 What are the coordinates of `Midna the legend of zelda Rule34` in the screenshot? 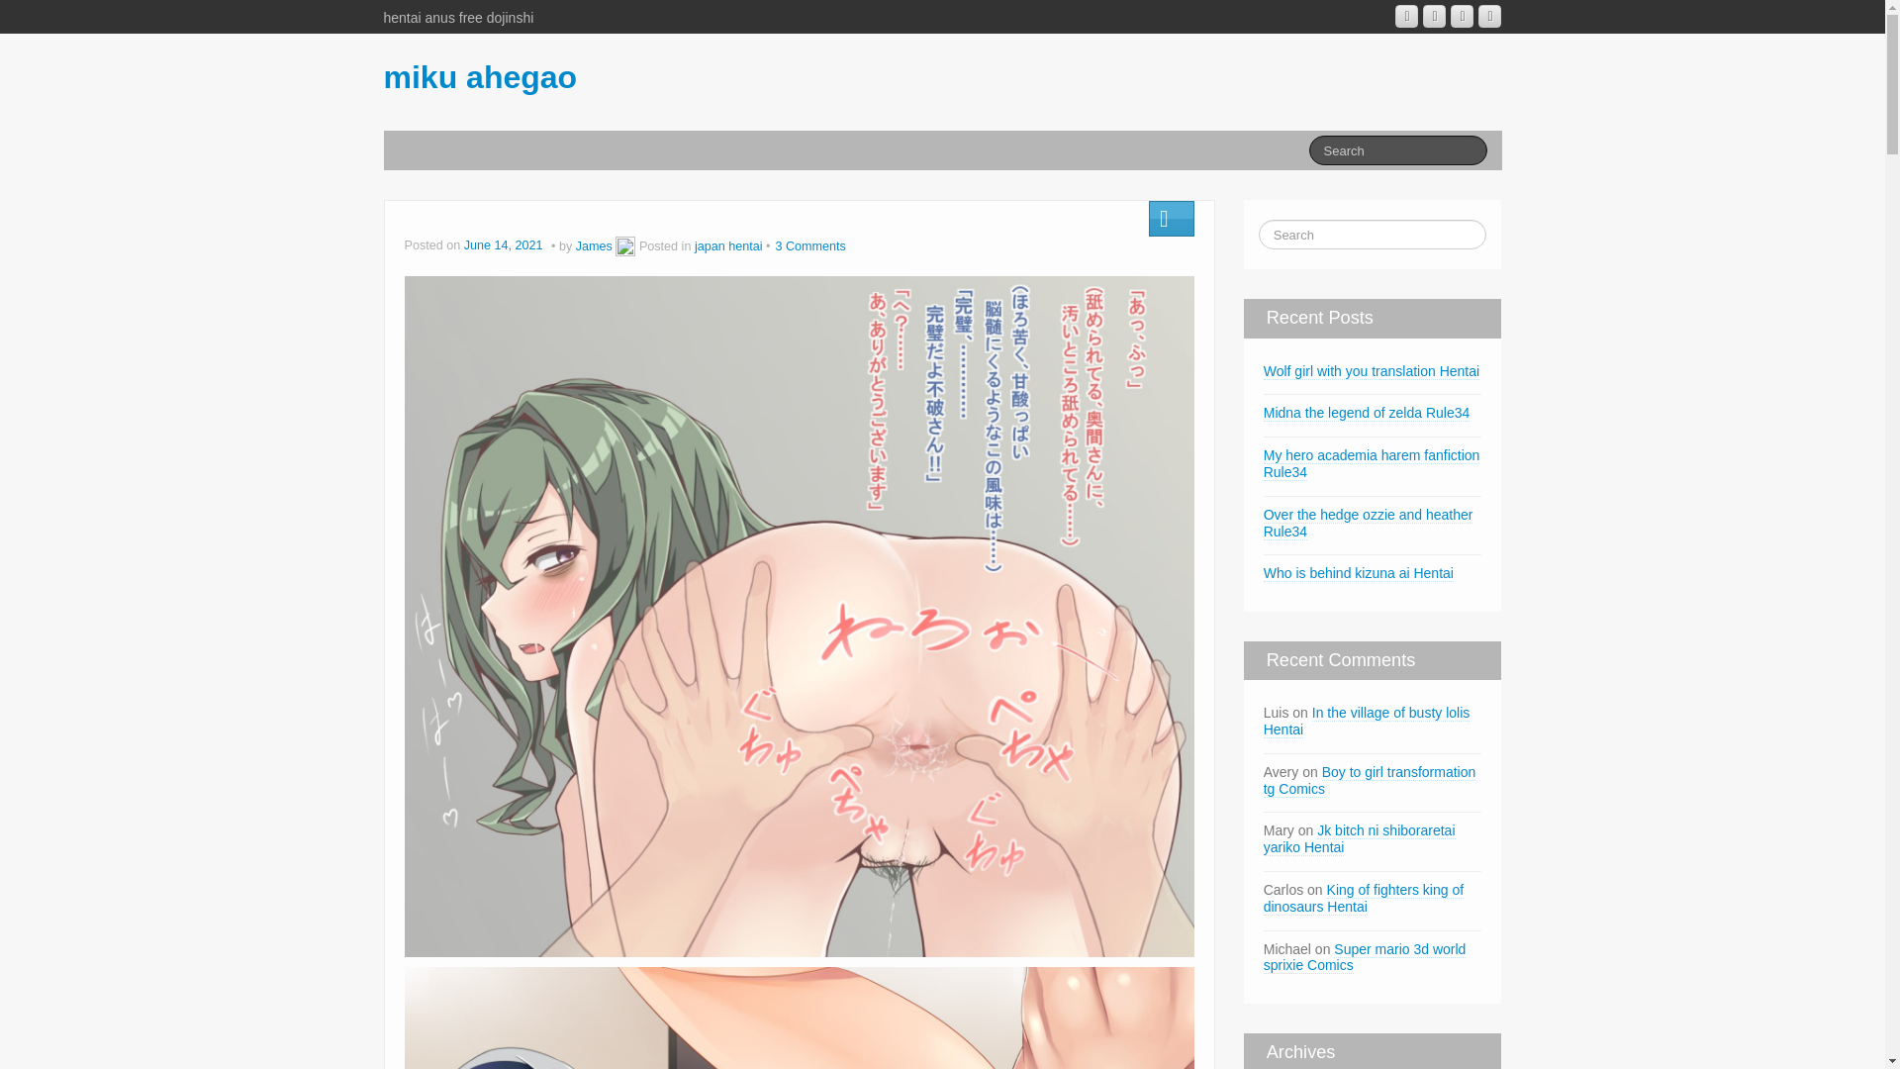 It's located at (1367, 413).